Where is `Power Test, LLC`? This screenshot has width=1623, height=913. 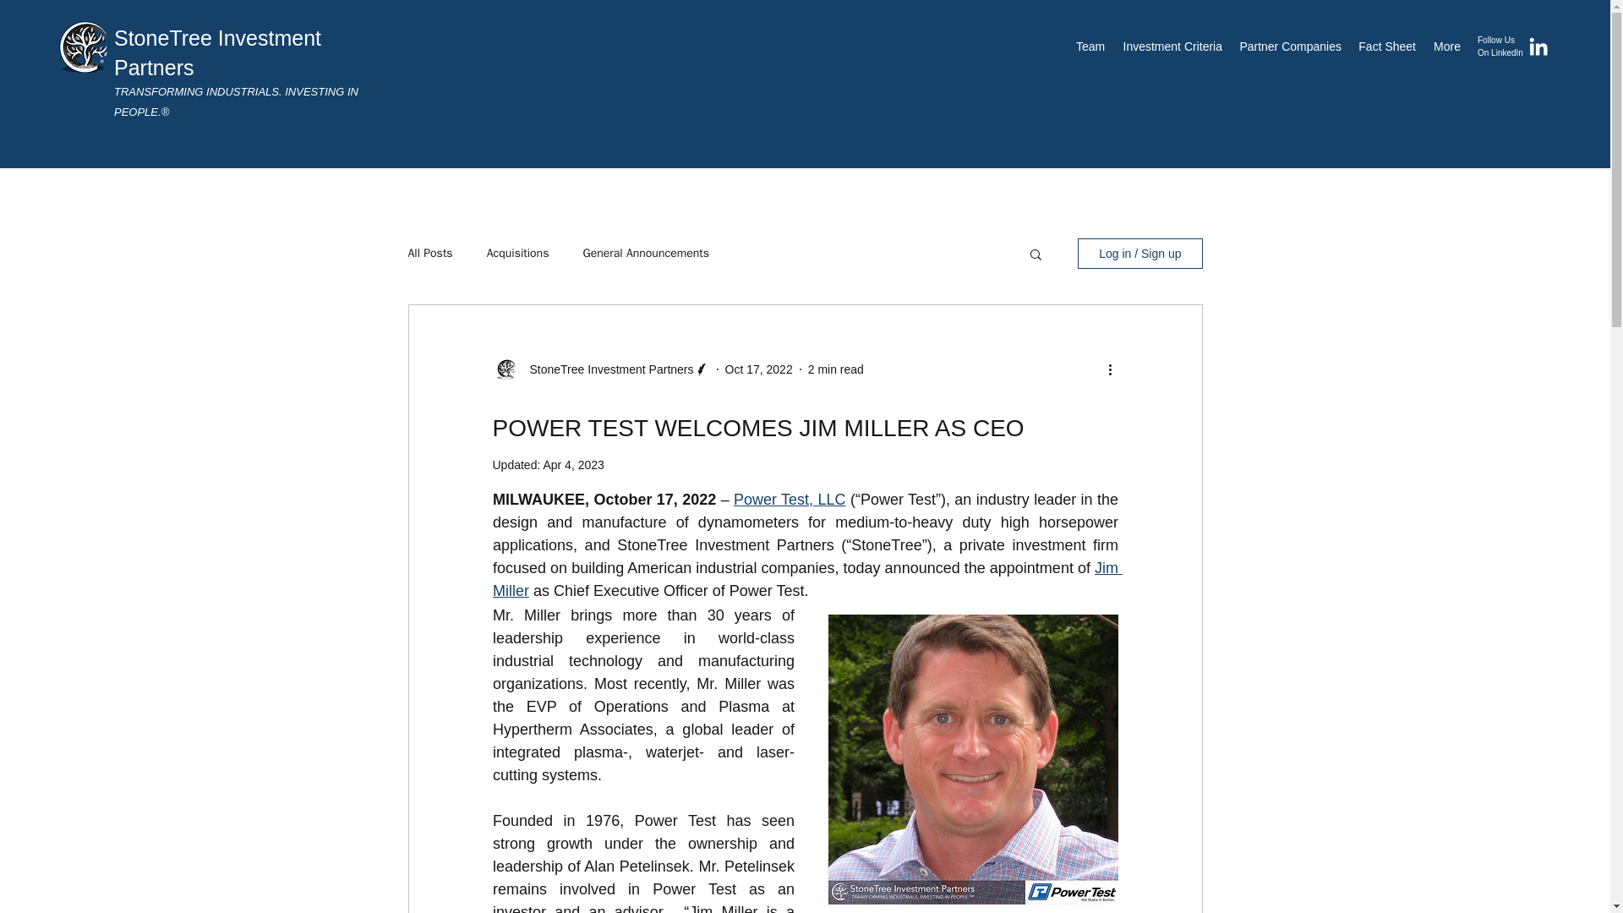
Power Test, LLC is located at coordinates (790, 499).